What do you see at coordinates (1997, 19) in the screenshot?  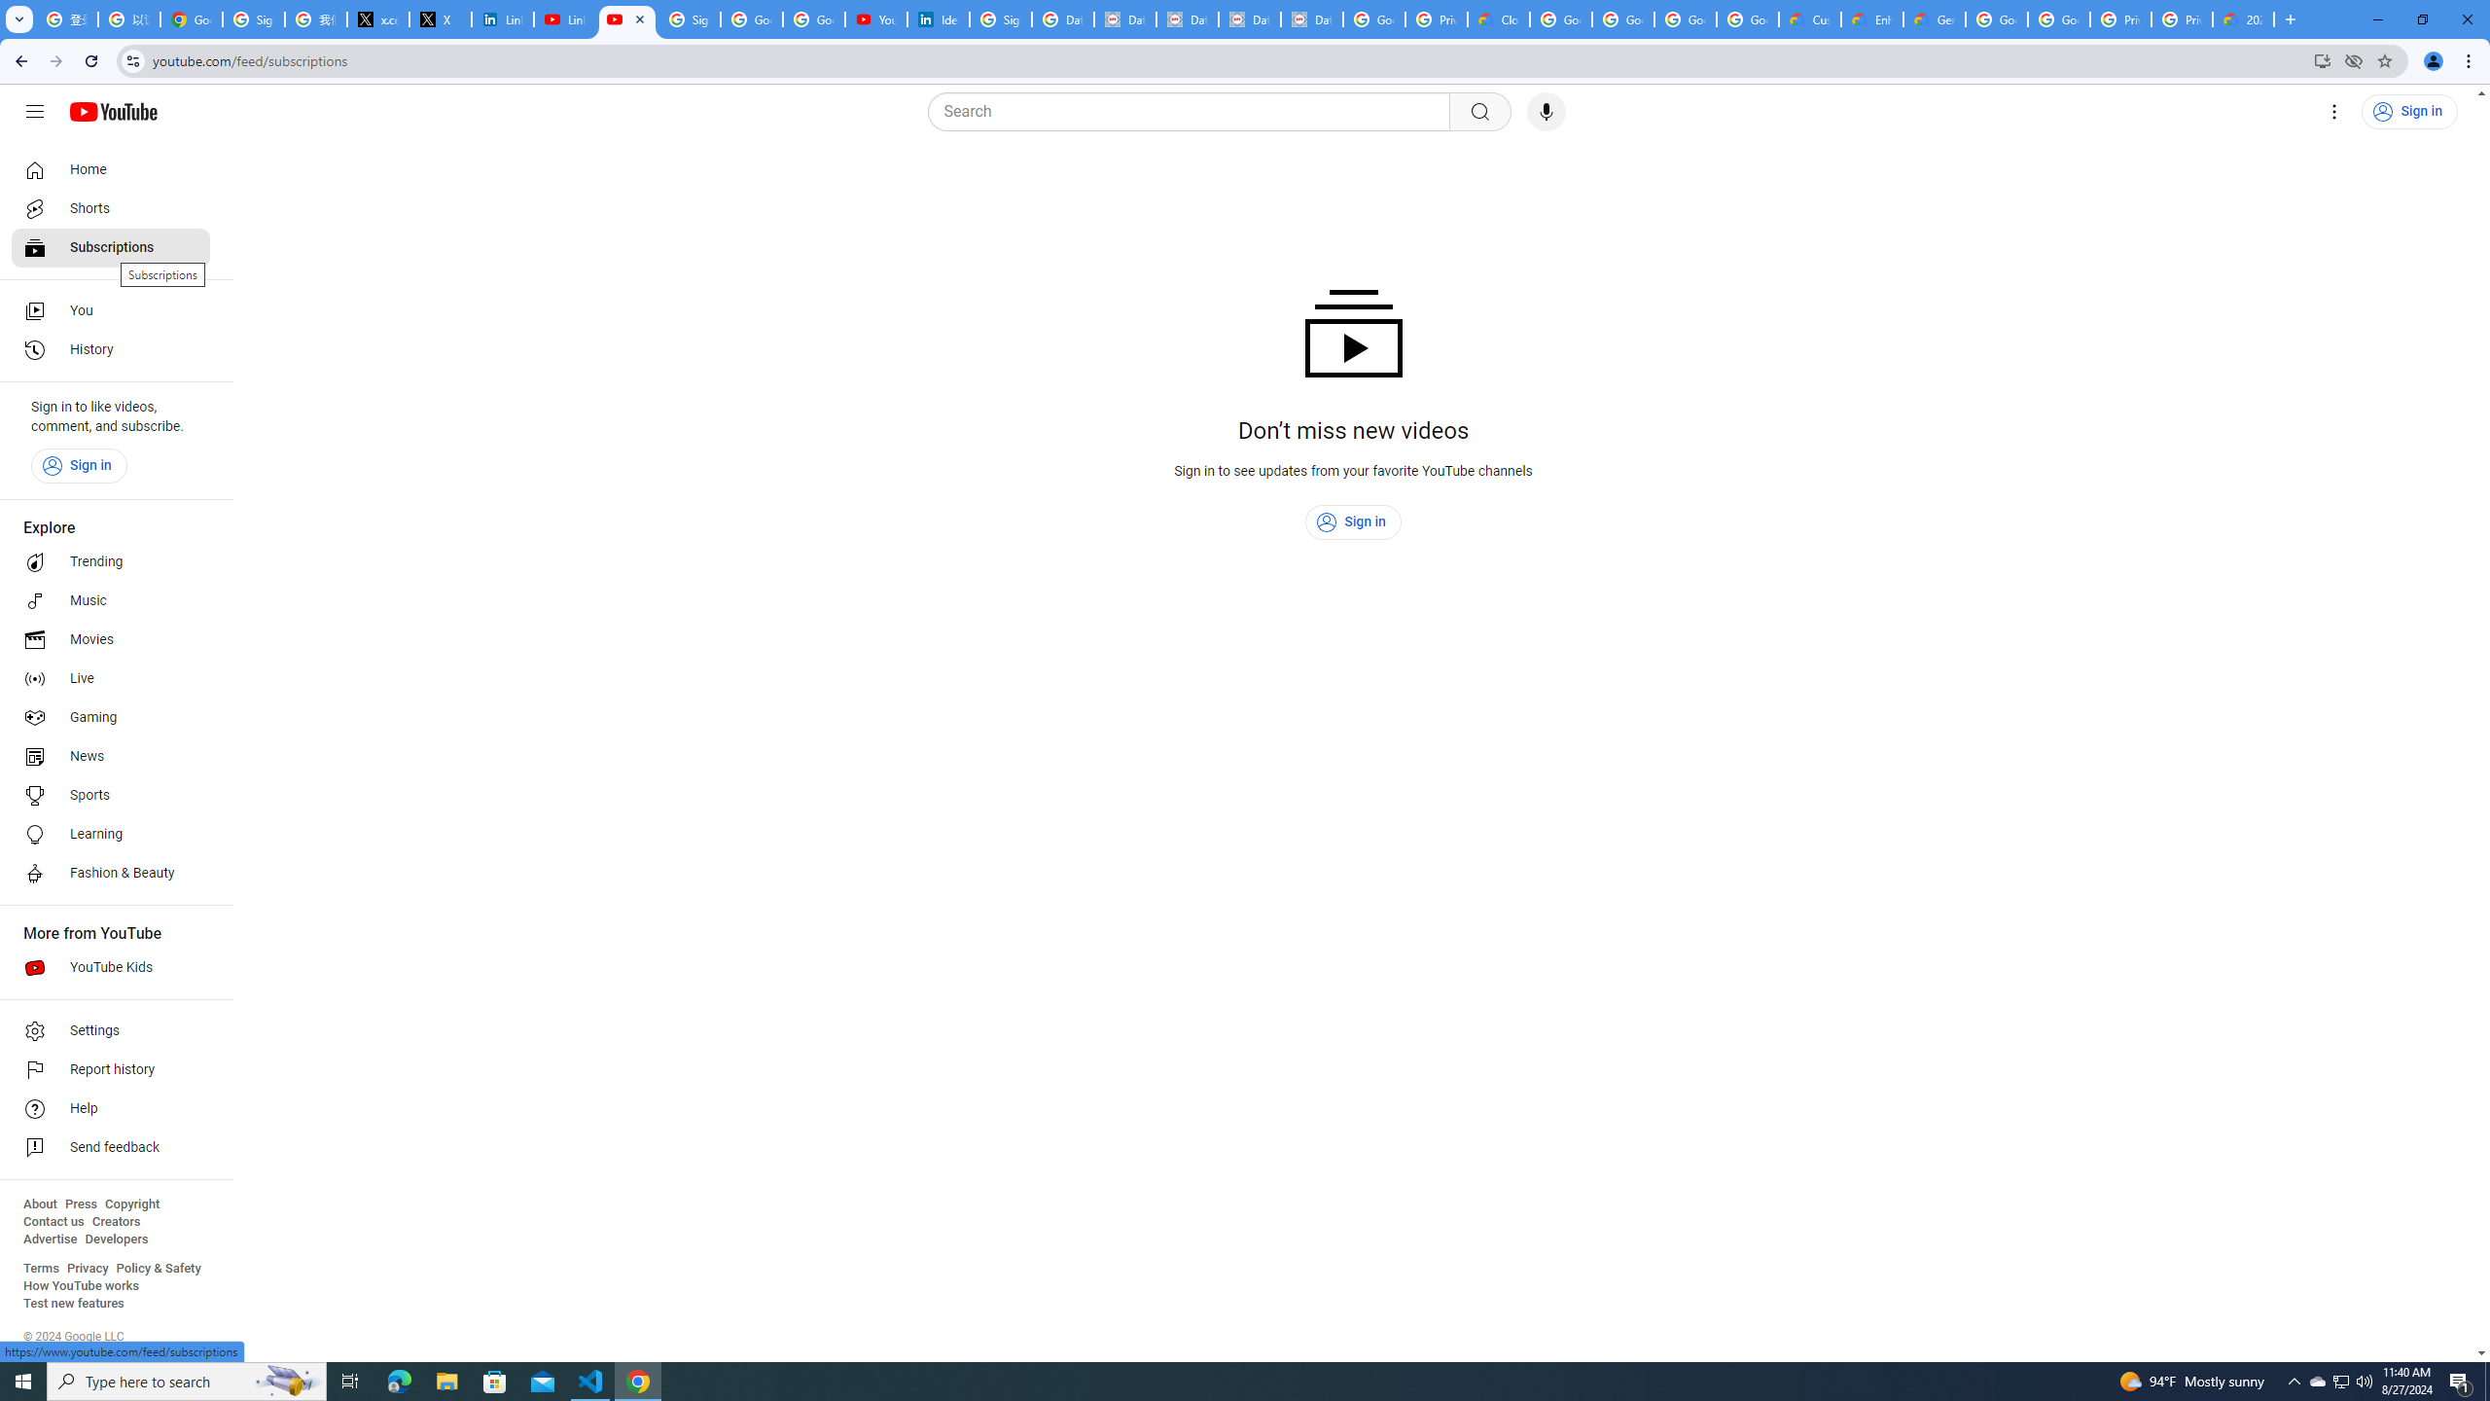 I see `Google Cloud Platform` at bounding box center [1997, 19].